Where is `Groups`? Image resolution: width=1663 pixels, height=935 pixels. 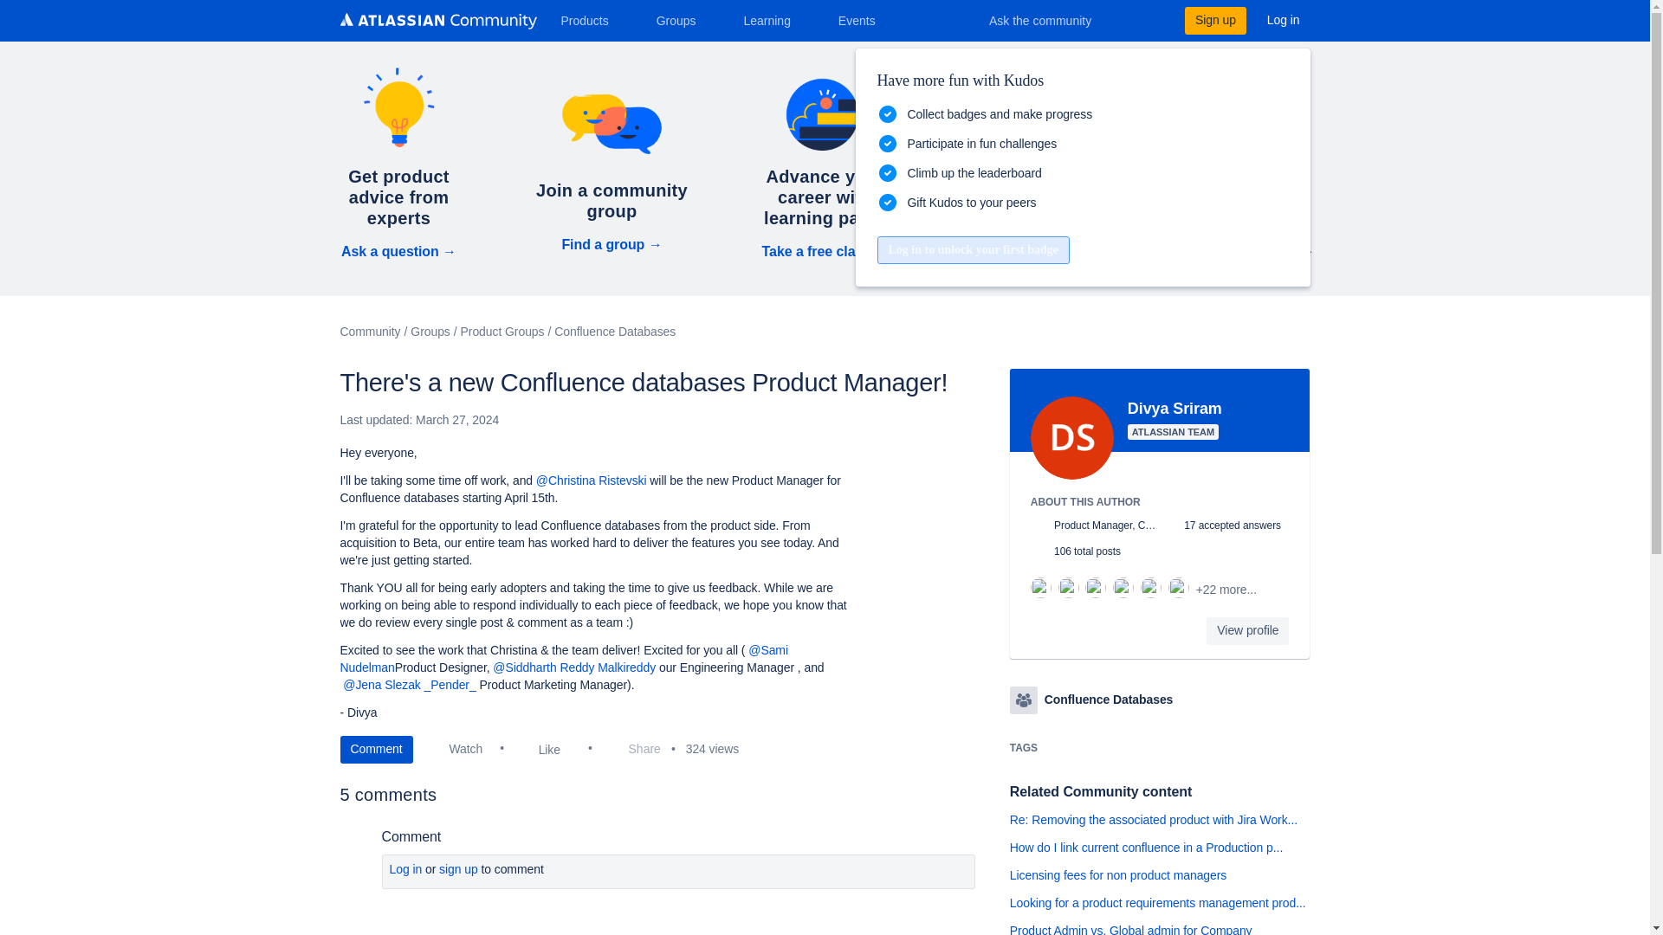 Groups is located at coordinates (683, 20).